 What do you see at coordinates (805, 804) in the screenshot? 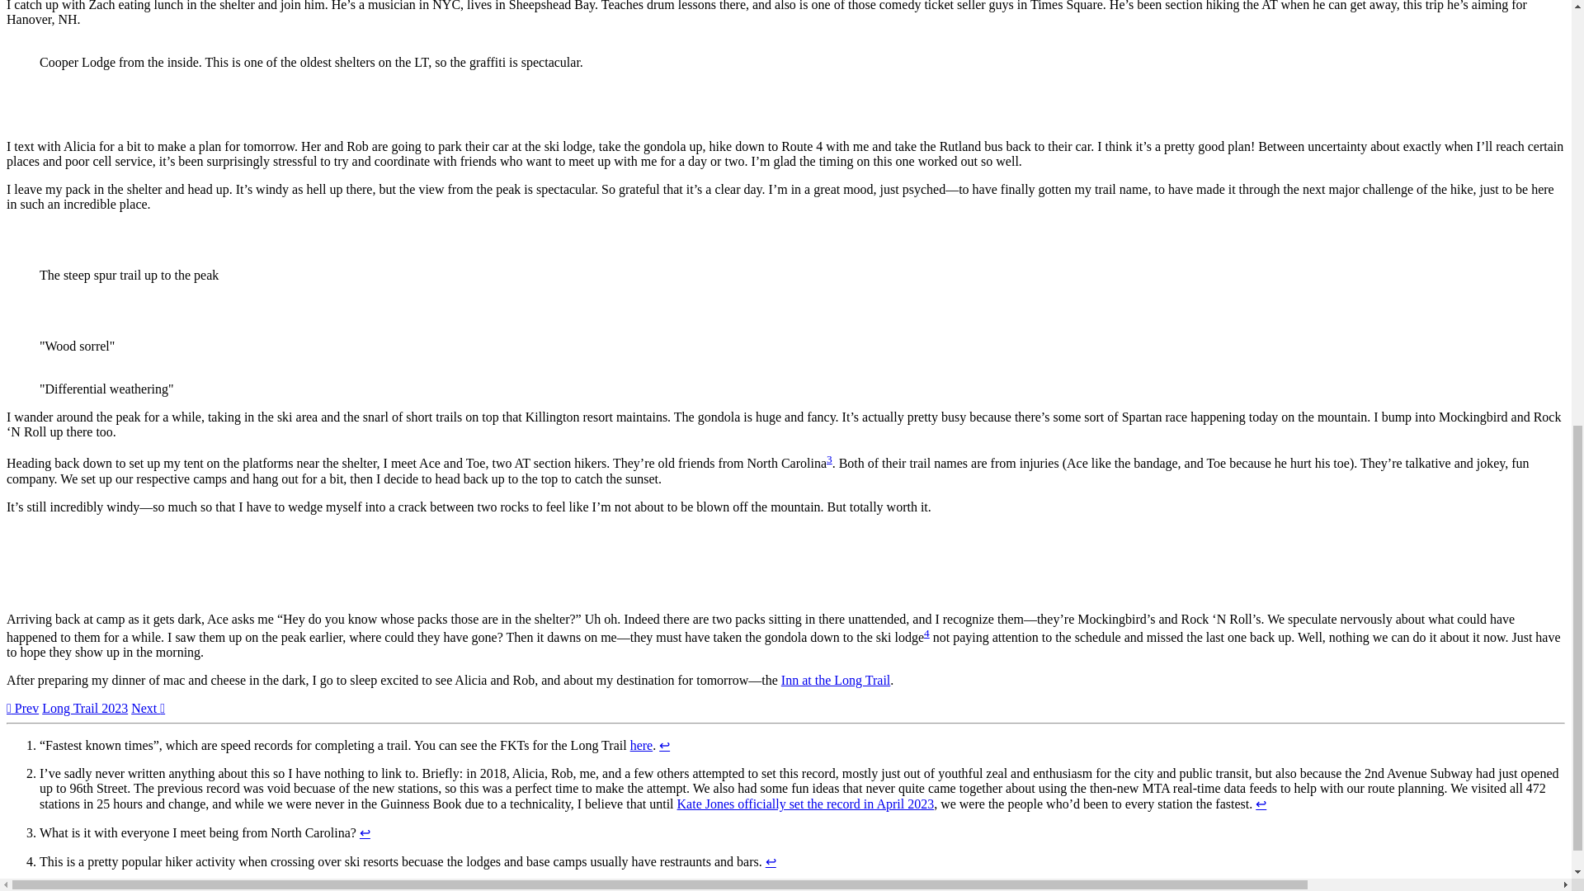
I see `Kate Jones officially set the record in April 2023` at bounding box center [805, 804].